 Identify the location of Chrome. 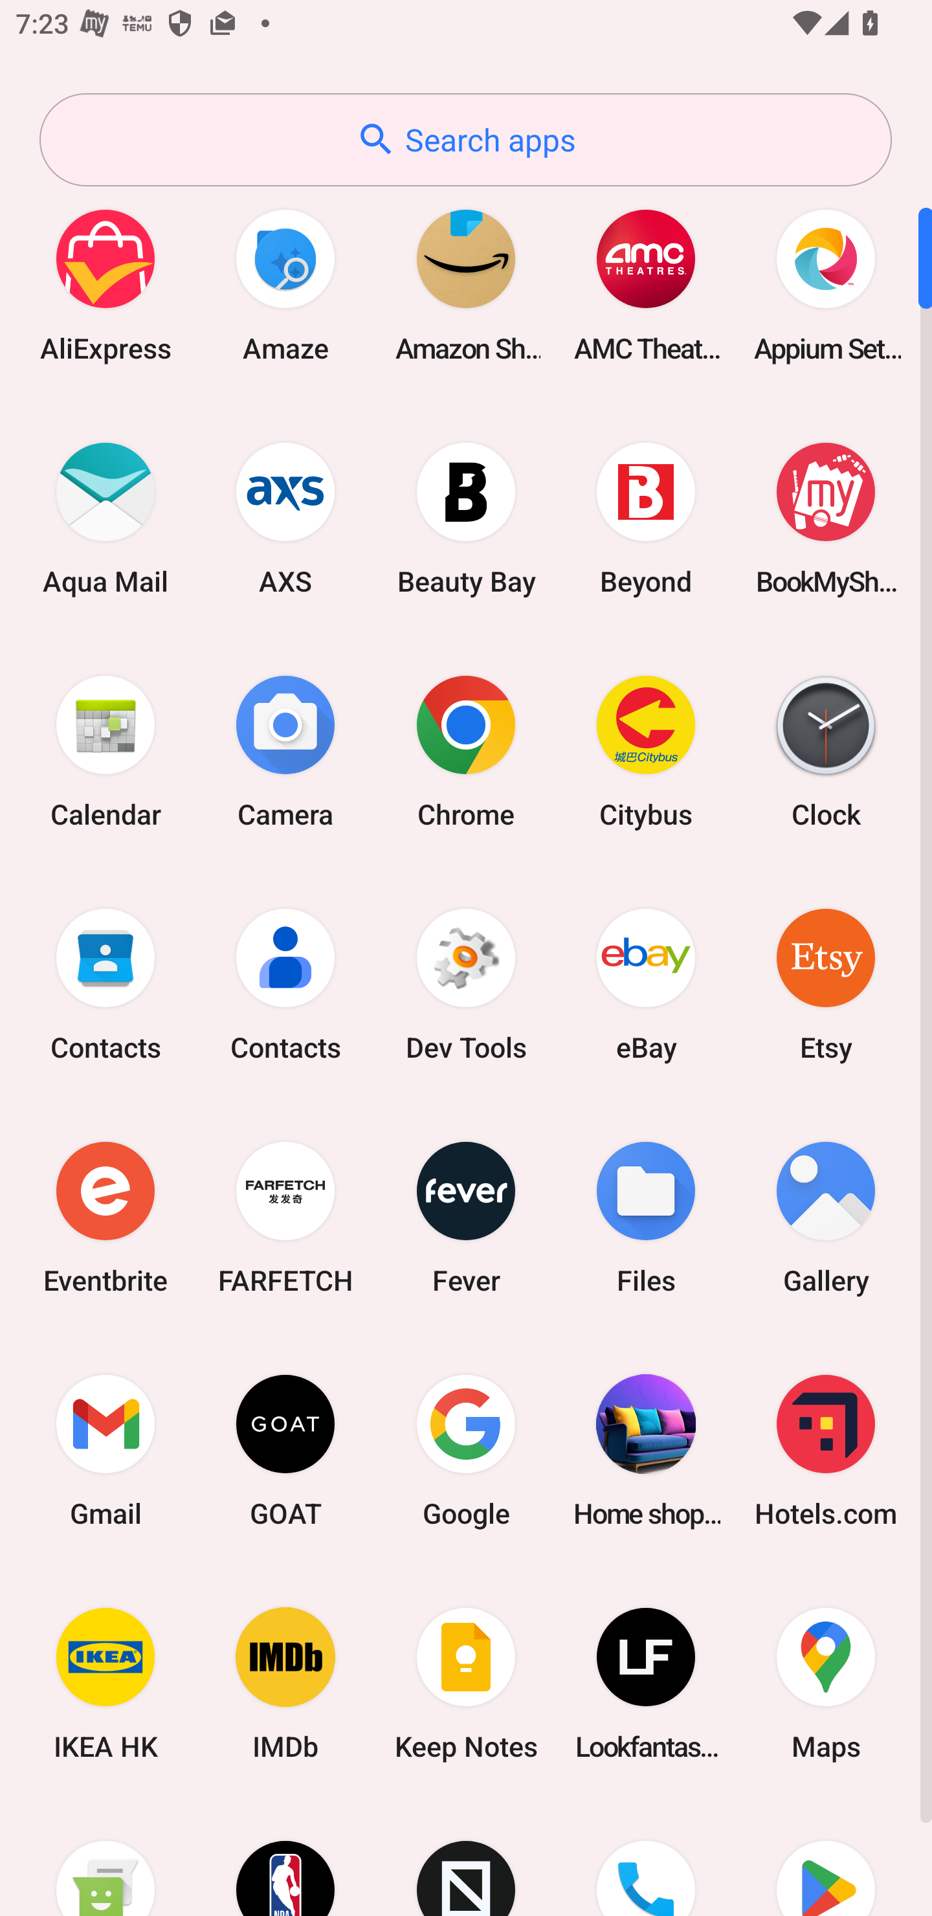
(466, 751).